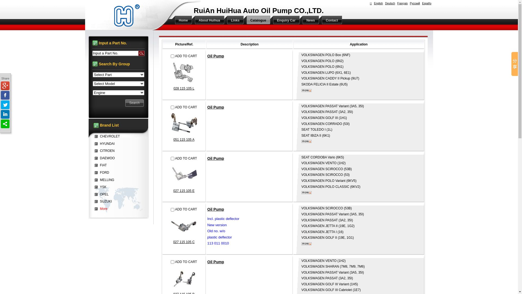 The height and width of the screenshot is (294, 522). Describe the element at coordinates (106, 180) in the screenshot. I see `MELLING` at that location.